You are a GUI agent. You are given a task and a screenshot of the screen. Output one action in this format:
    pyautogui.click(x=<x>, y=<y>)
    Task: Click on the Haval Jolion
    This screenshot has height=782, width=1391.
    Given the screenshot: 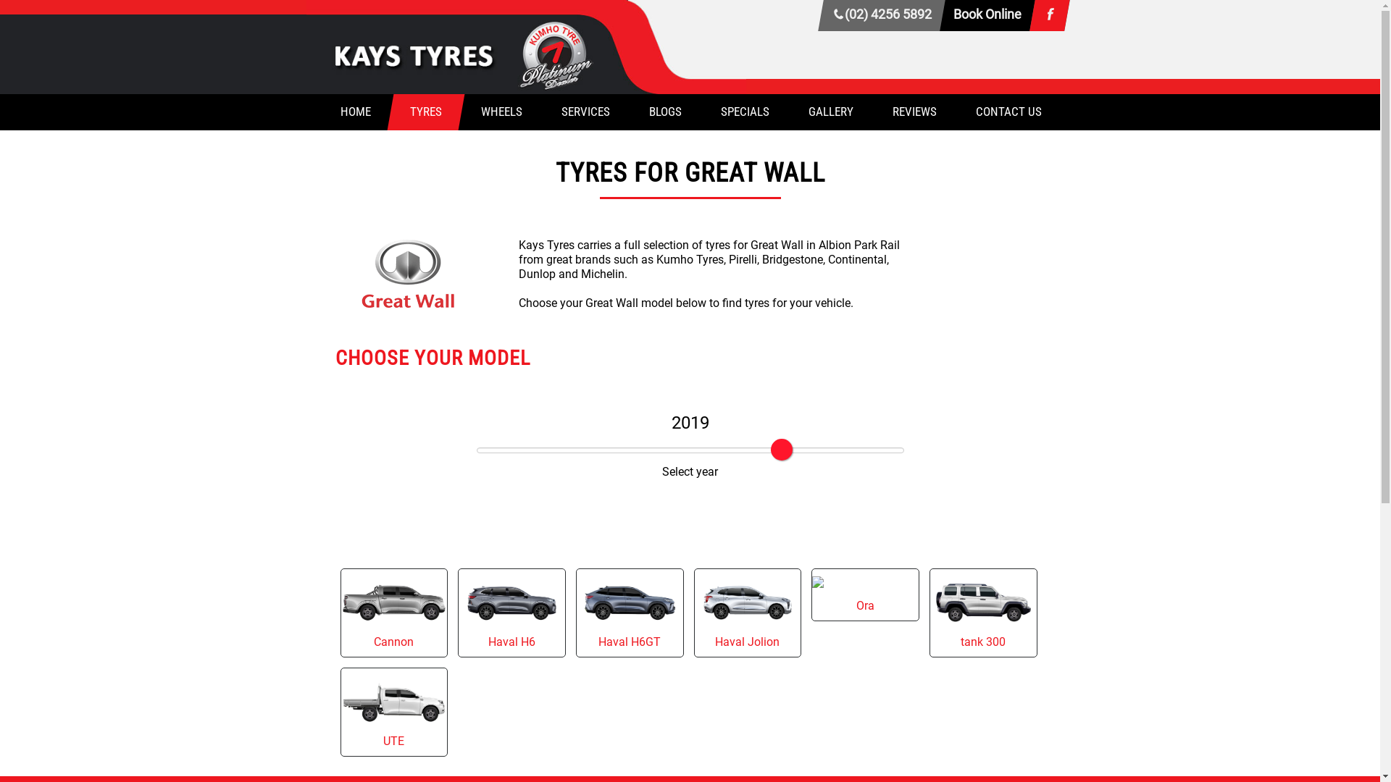 What is the action you would take?
    pyautogui.click(x=748, y=613)
    